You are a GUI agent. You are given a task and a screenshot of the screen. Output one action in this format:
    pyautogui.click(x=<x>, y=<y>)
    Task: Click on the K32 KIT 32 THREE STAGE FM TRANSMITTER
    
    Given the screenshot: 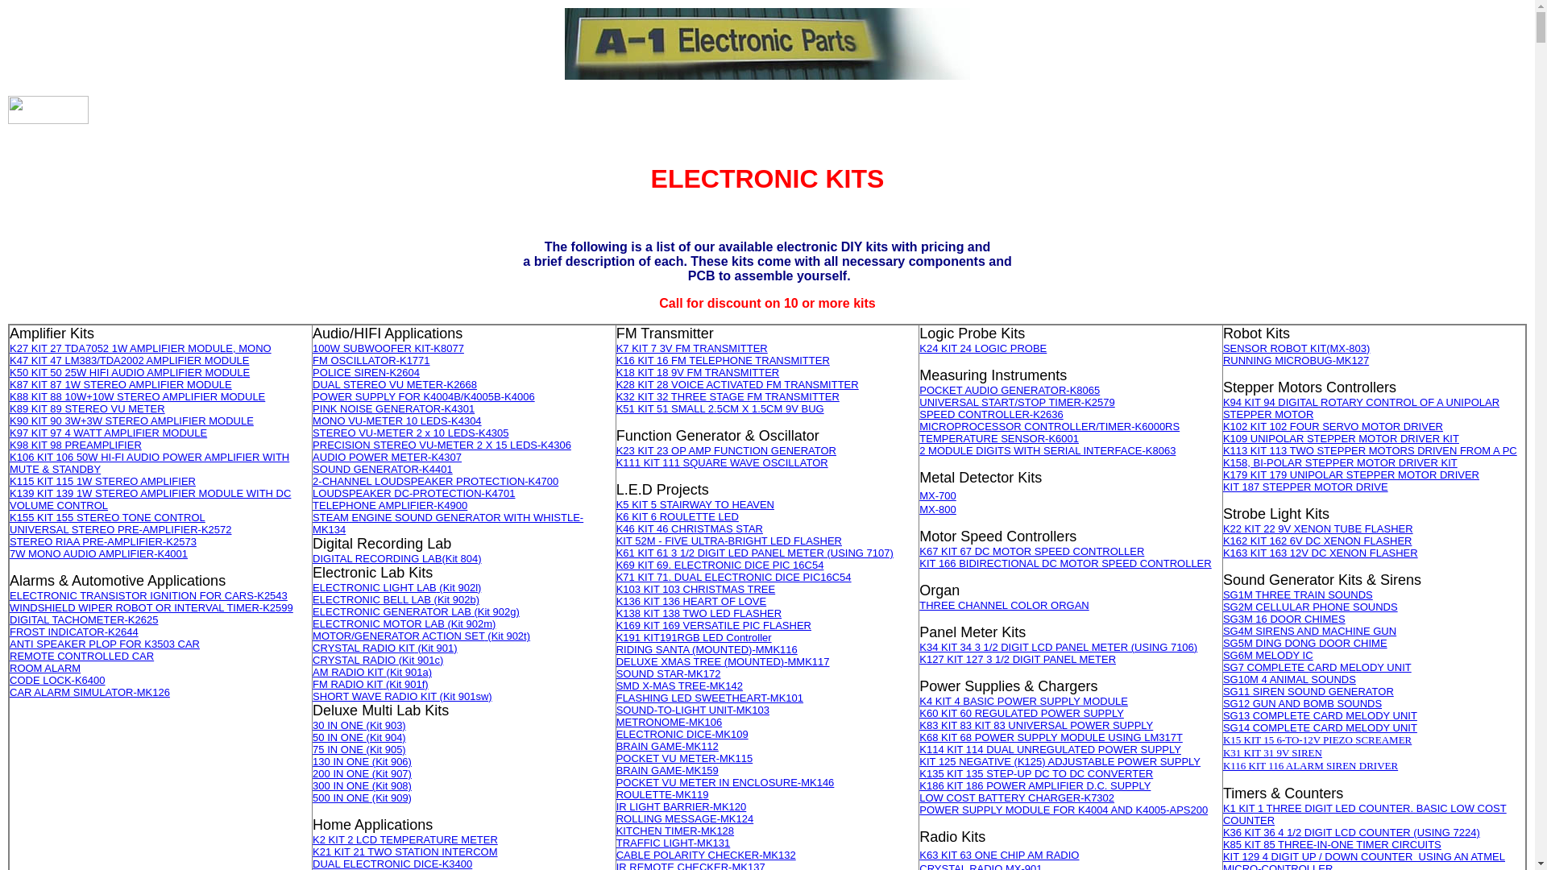 What is the action you would take?
    pyautogui.click(x=728, y=396)
    